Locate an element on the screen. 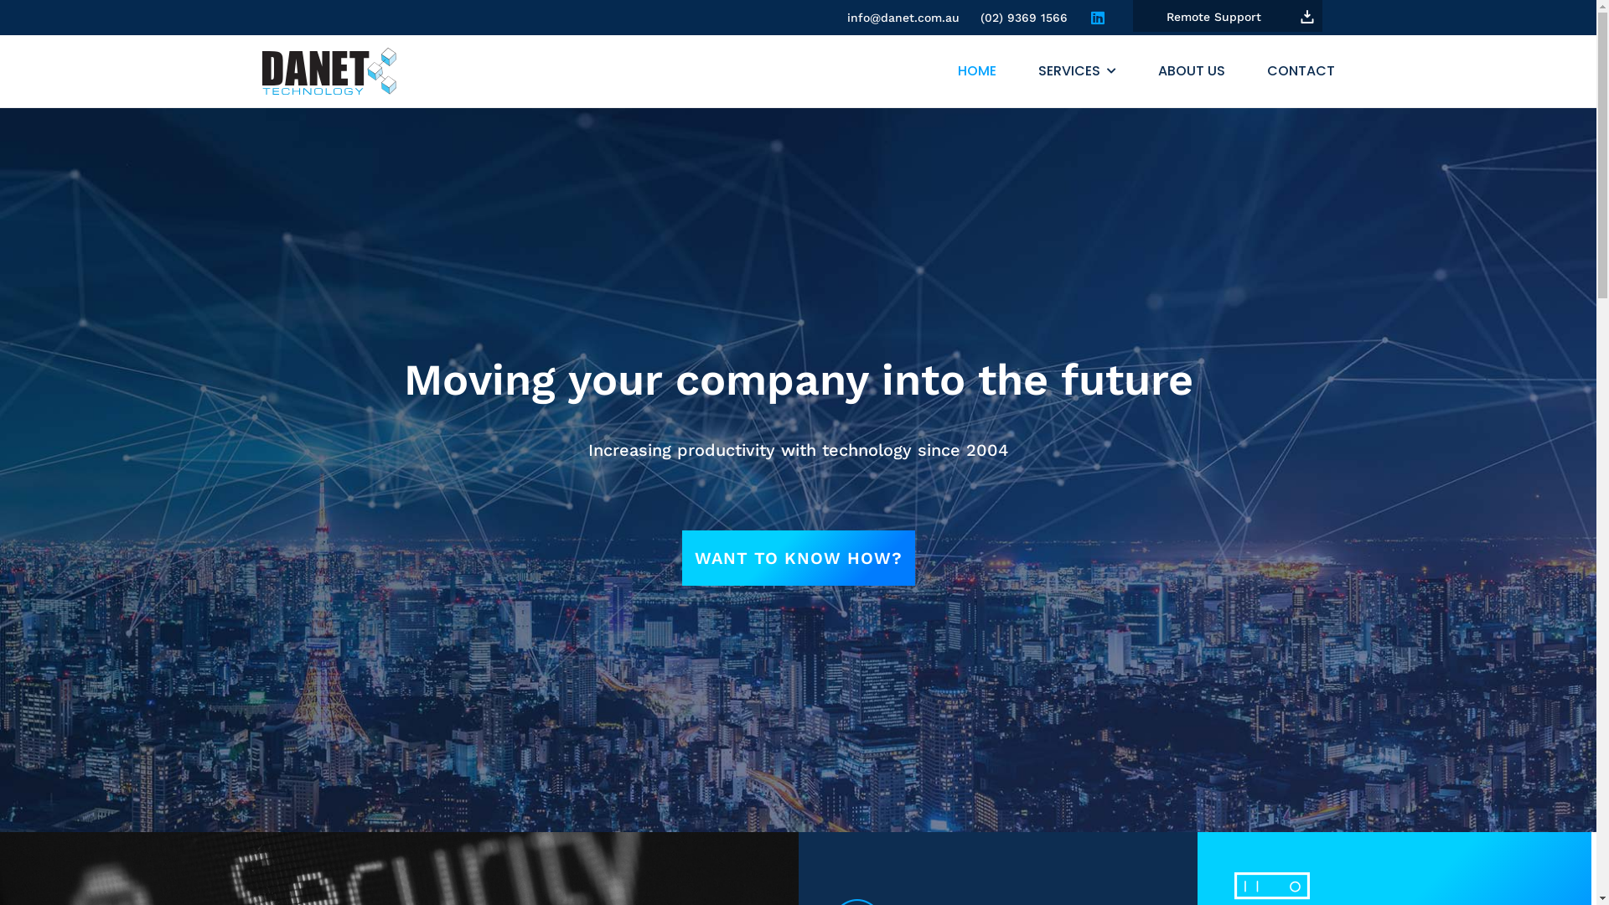 This screenshot has height=905, width=1609. info@danet.com.au is located at coordinates (903, 18).